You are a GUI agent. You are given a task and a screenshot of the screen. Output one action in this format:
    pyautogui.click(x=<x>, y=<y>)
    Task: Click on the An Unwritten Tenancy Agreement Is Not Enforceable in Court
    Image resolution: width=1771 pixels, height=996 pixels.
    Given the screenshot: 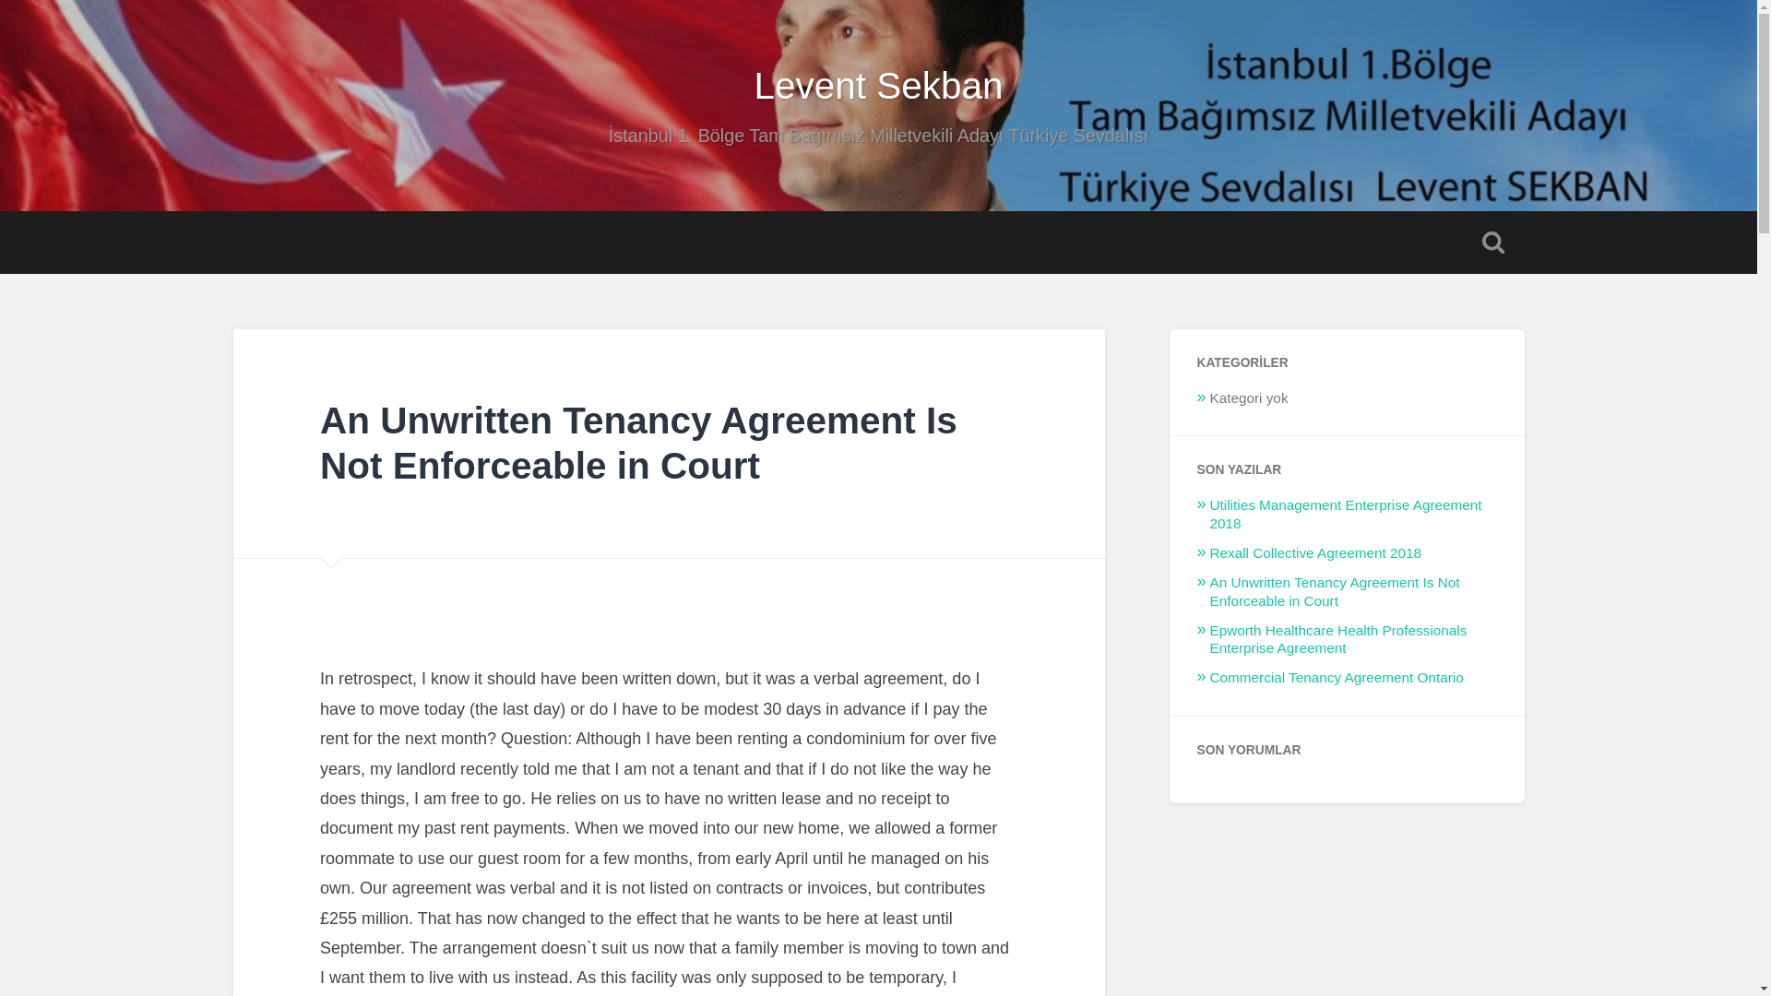 What is the action you would take?
    pyautogui.click(x=1334, y=591)
    